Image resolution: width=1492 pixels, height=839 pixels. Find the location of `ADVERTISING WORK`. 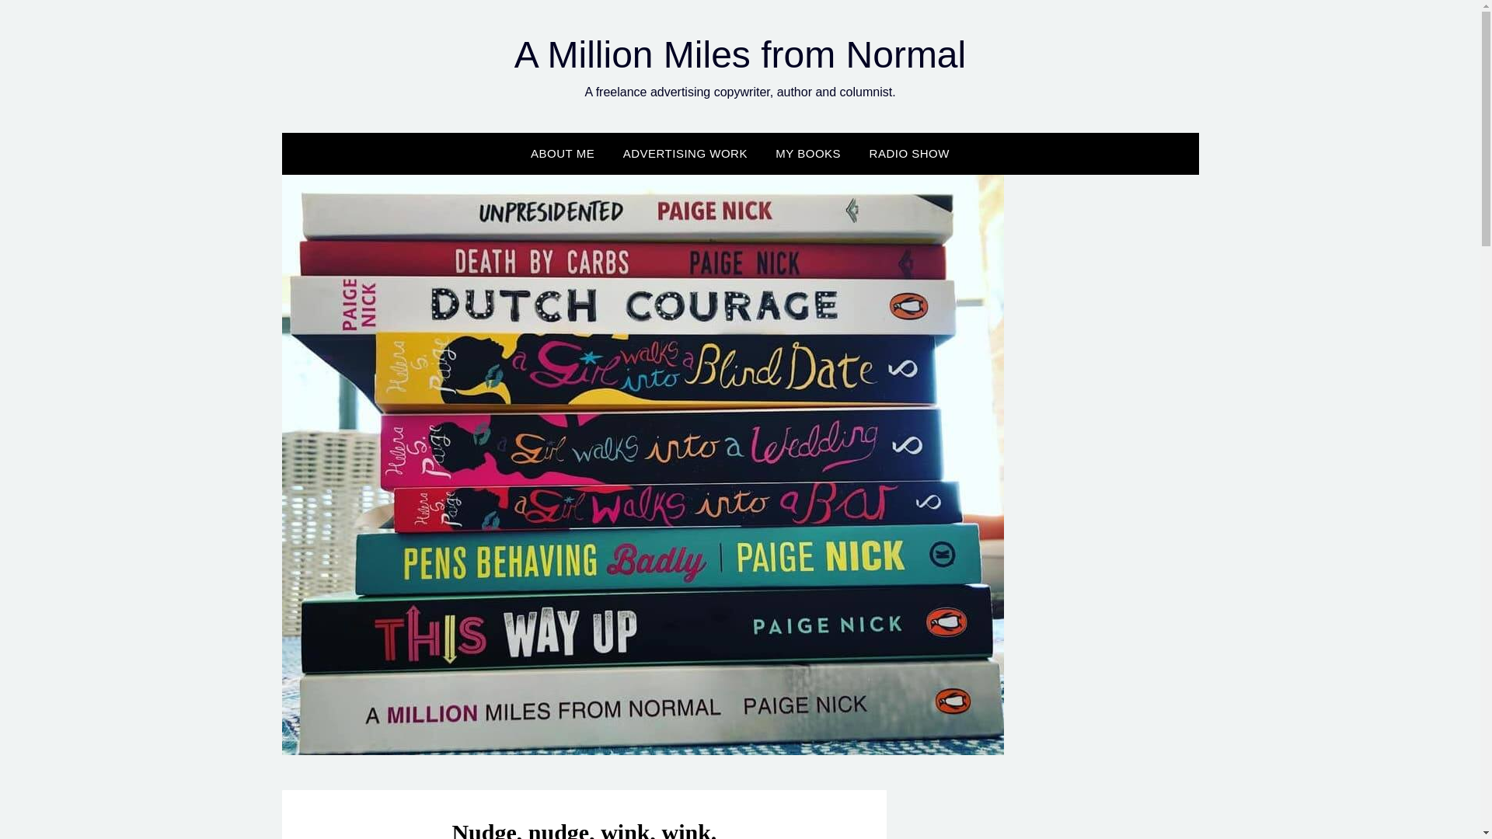

ADVERTISING WORK is located at coordinates (685, 153).